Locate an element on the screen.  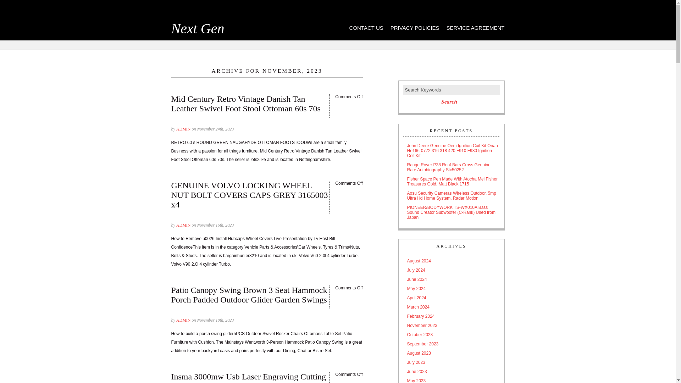
August 2024 is located at coordinates (451, 261).